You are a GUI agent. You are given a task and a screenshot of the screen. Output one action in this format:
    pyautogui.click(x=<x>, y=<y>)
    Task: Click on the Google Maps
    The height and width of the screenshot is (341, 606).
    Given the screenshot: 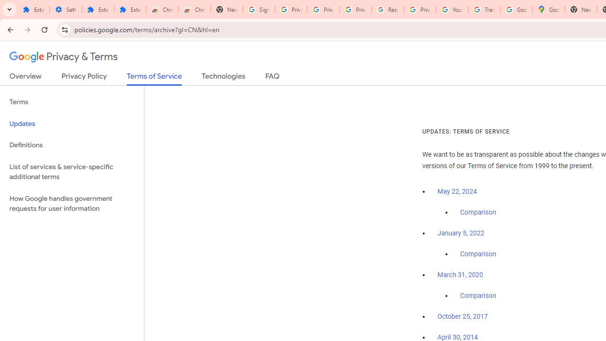 What is the action you would take?
    pyautogui.click(x=548, y=9)
    